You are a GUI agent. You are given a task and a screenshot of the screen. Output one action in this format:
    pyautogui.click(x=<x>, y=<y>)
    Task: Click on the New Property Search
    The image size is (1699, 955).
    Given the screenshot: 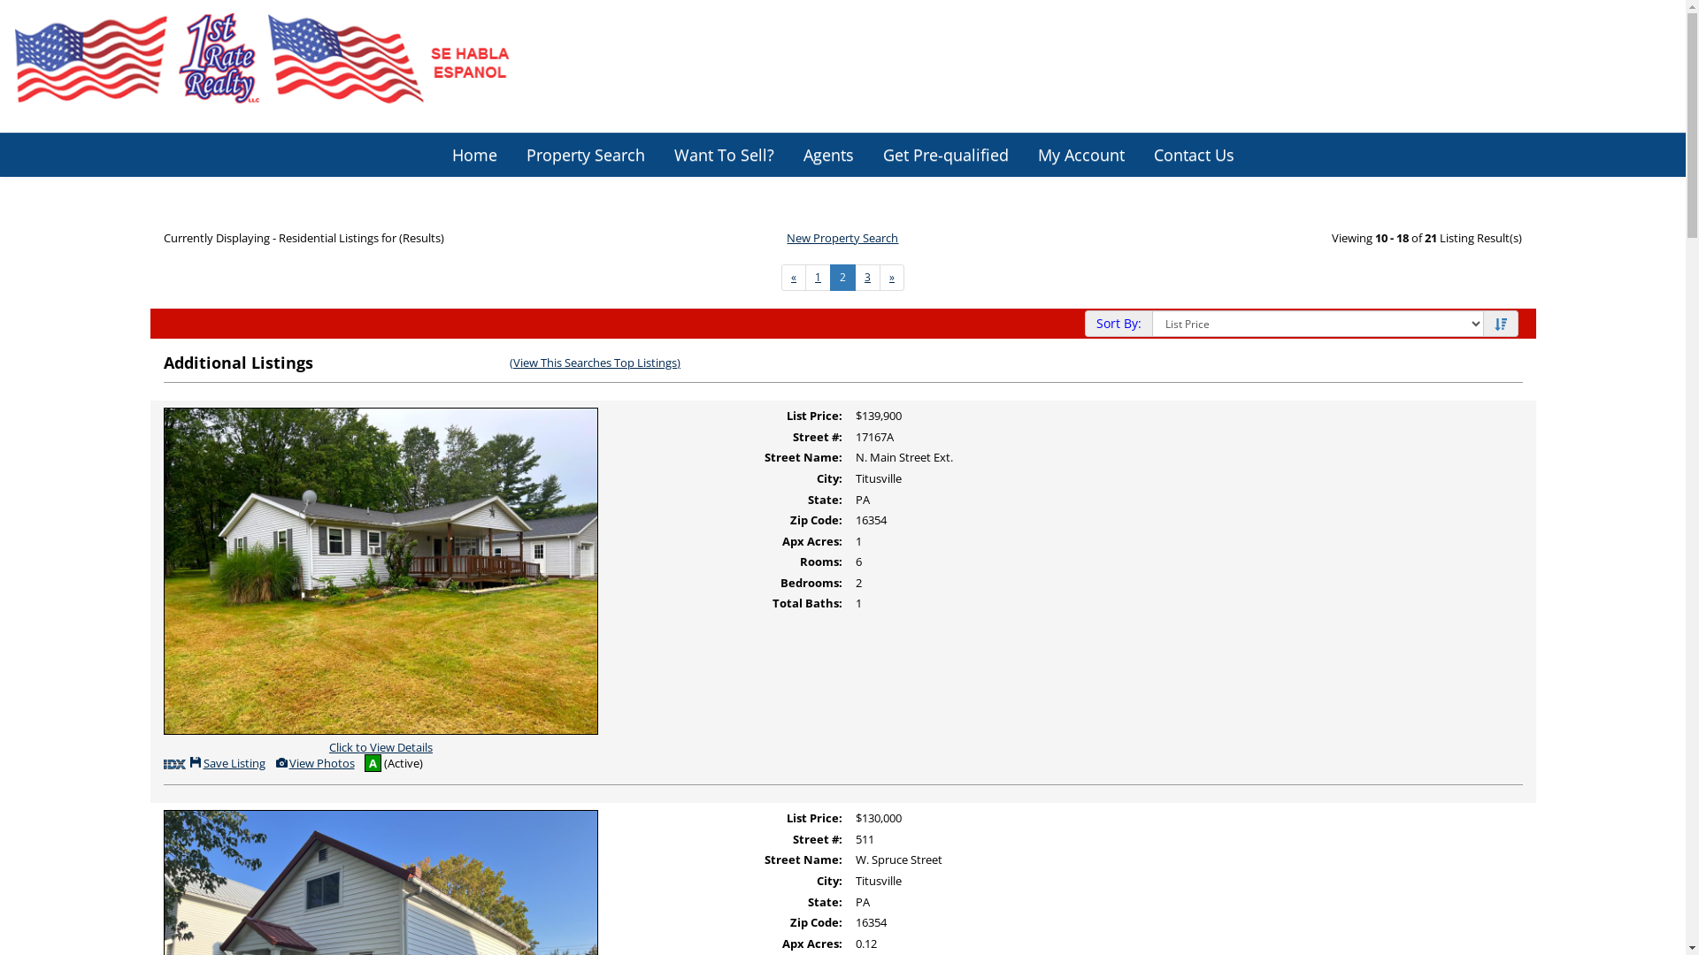 What is the action you would take?
    pyautogui.click(x=842, y=238)
    